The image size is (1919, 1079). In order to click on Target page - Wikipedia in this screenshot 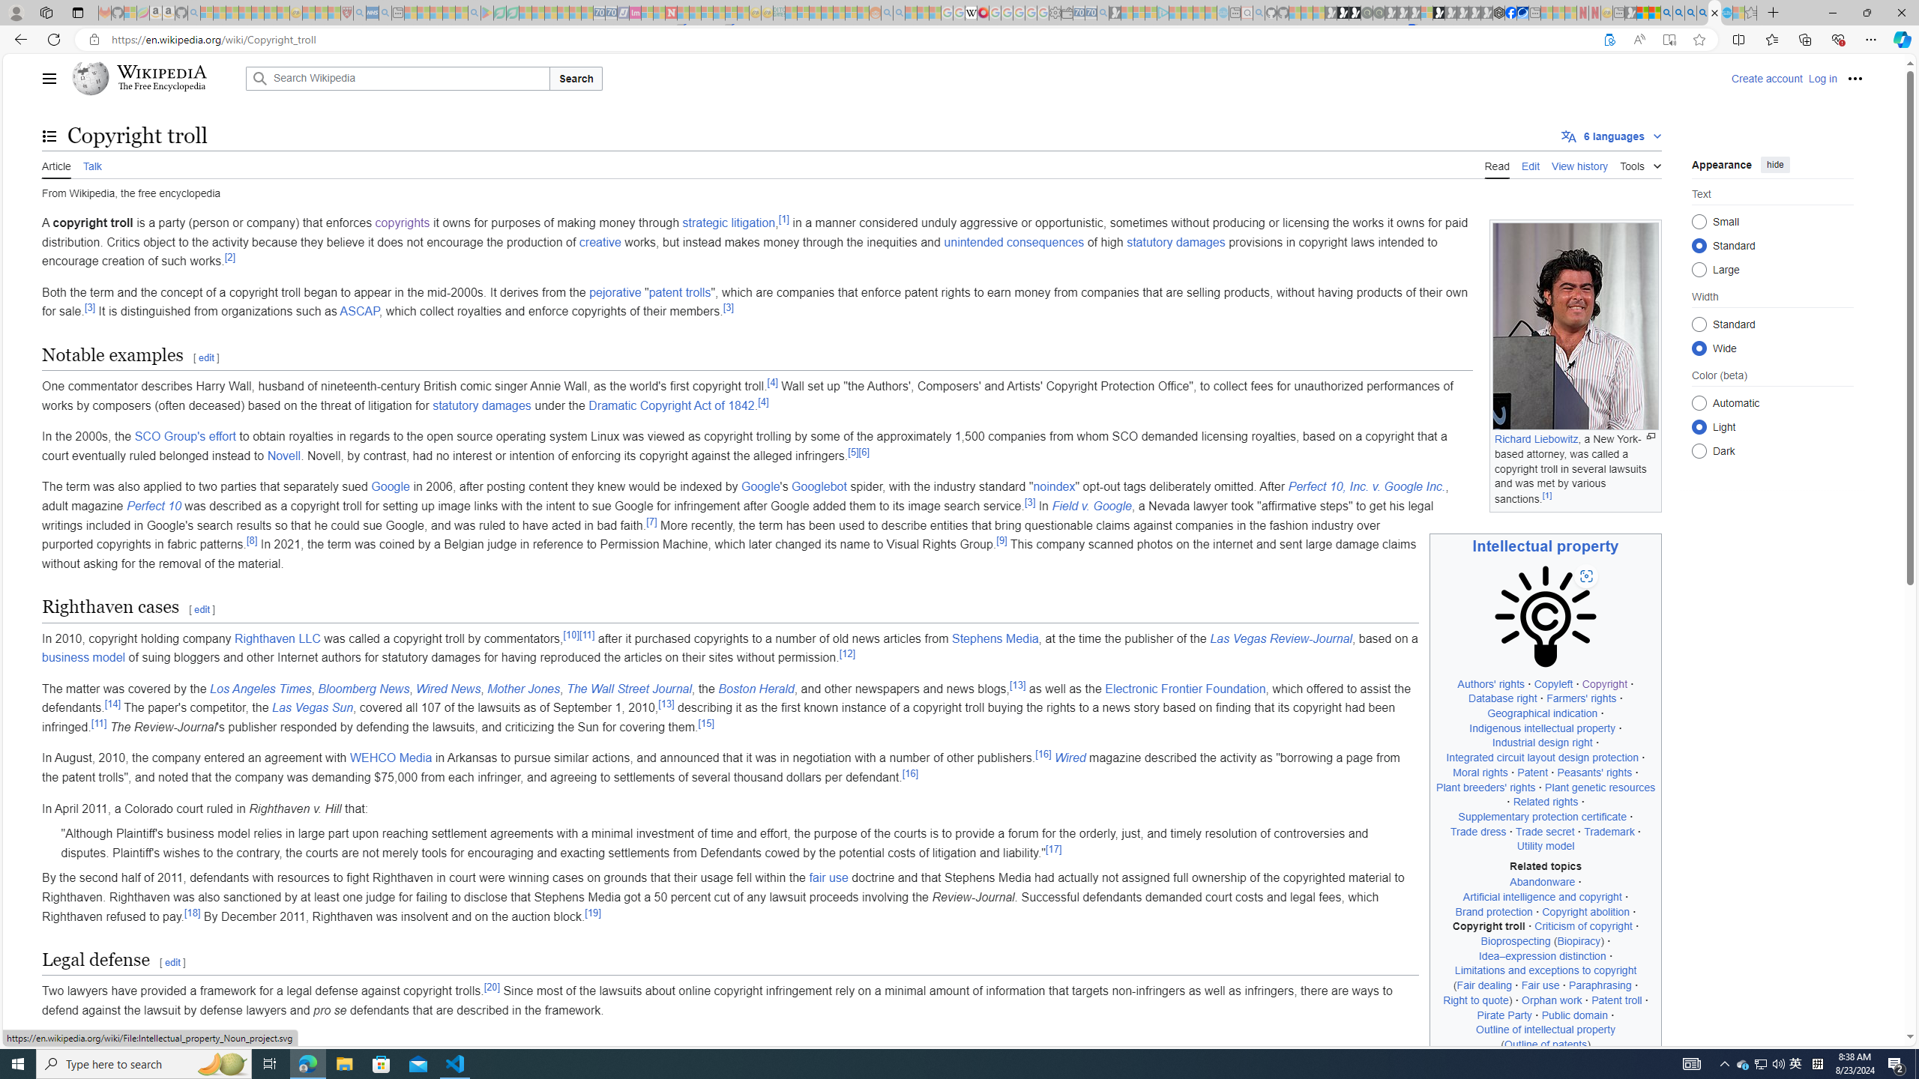, I will do `click(971, 13)`.